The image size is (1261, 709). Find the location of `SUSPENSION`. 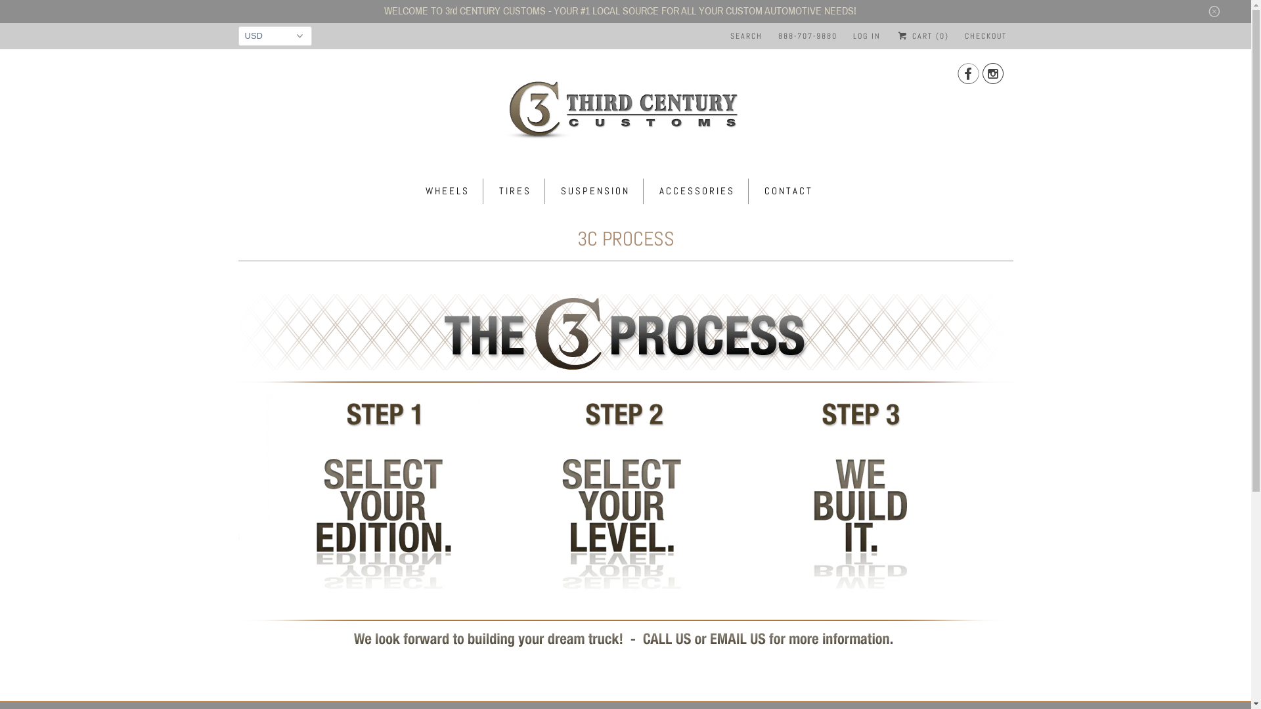

SUSPENSION is located at coordinates (595, 192).